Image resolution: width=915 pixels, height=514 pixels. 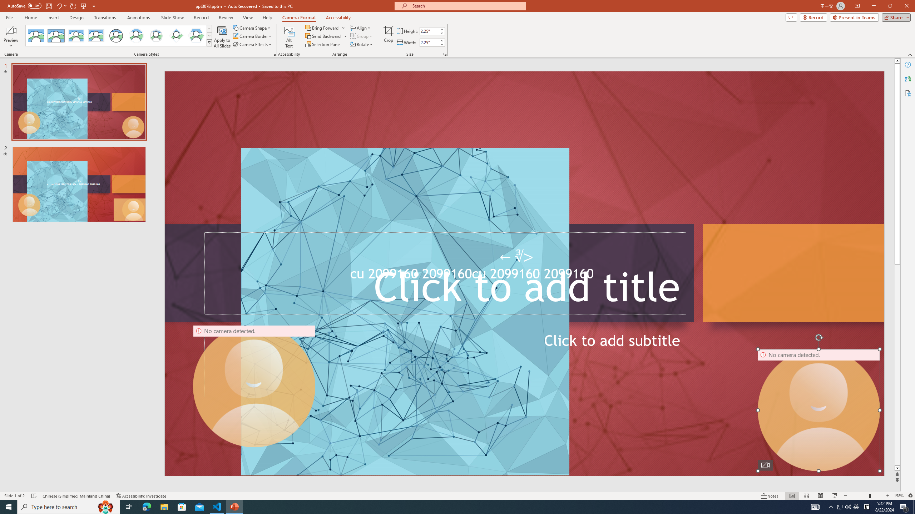 What do you see at coordinates (325, 28) in the screenshot?
I see `Bring Forward` at bounding box center [325, 28].